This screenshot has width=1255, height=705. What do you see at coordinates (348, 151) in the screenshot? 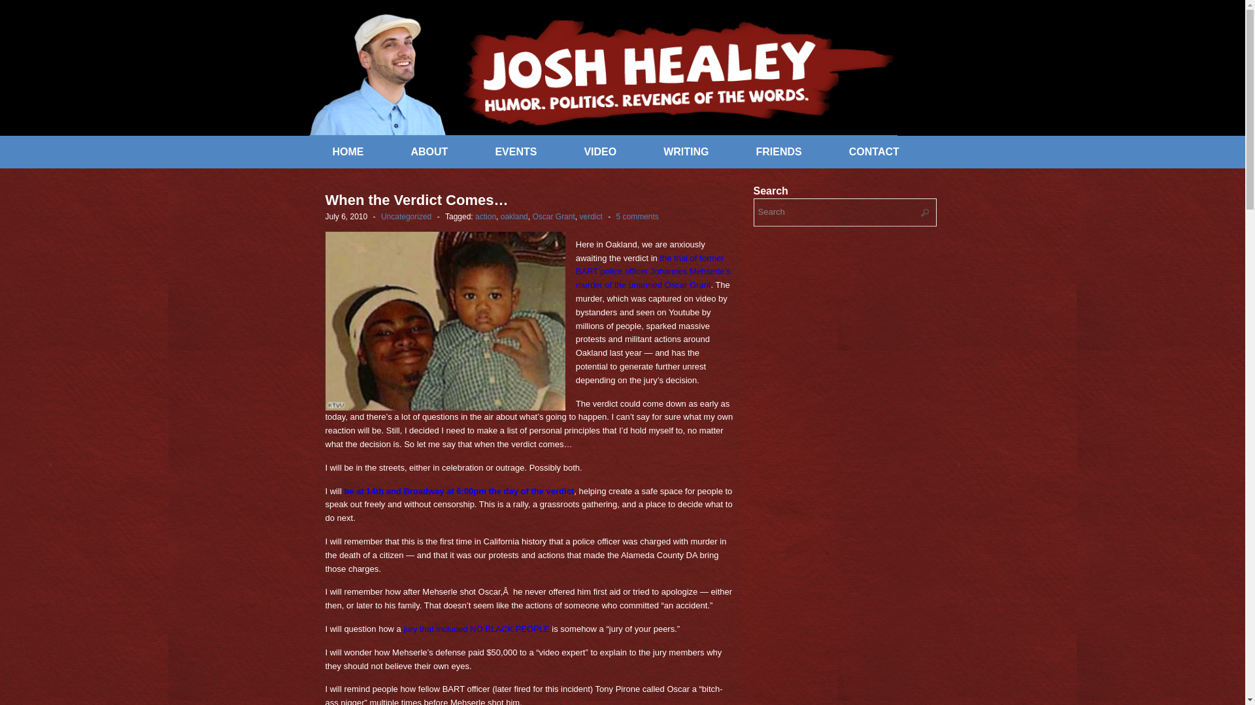
I see `HOME` at bounding box center [348, 151].